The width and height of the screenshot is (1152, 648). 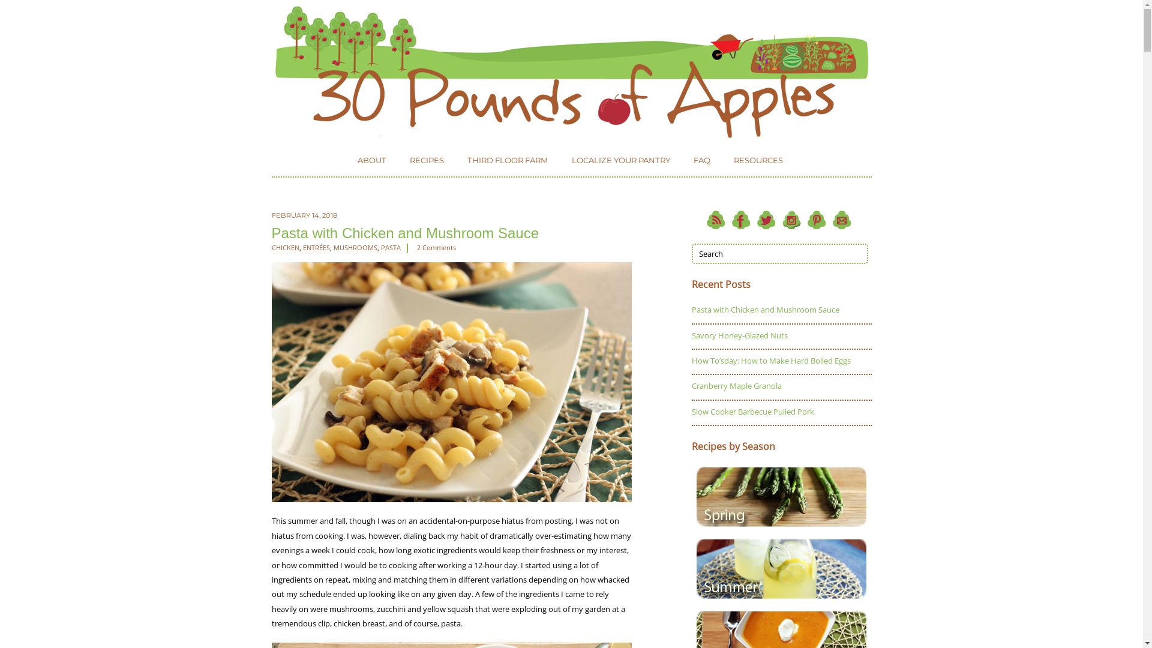 What do you see at coordinates (758, 161) in the screenshot?
I see `RESOURCES` at bounding box center [758, 161].